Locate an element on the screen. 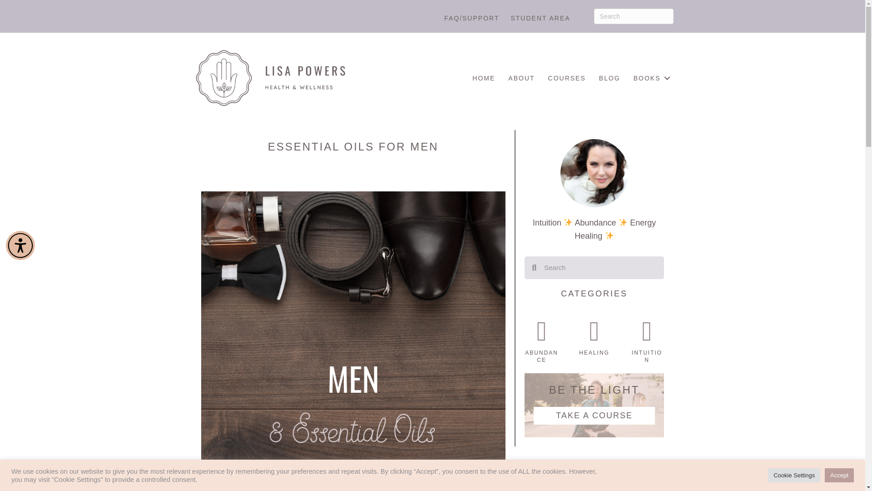  ABOUT is located at coordinates (521, 78).